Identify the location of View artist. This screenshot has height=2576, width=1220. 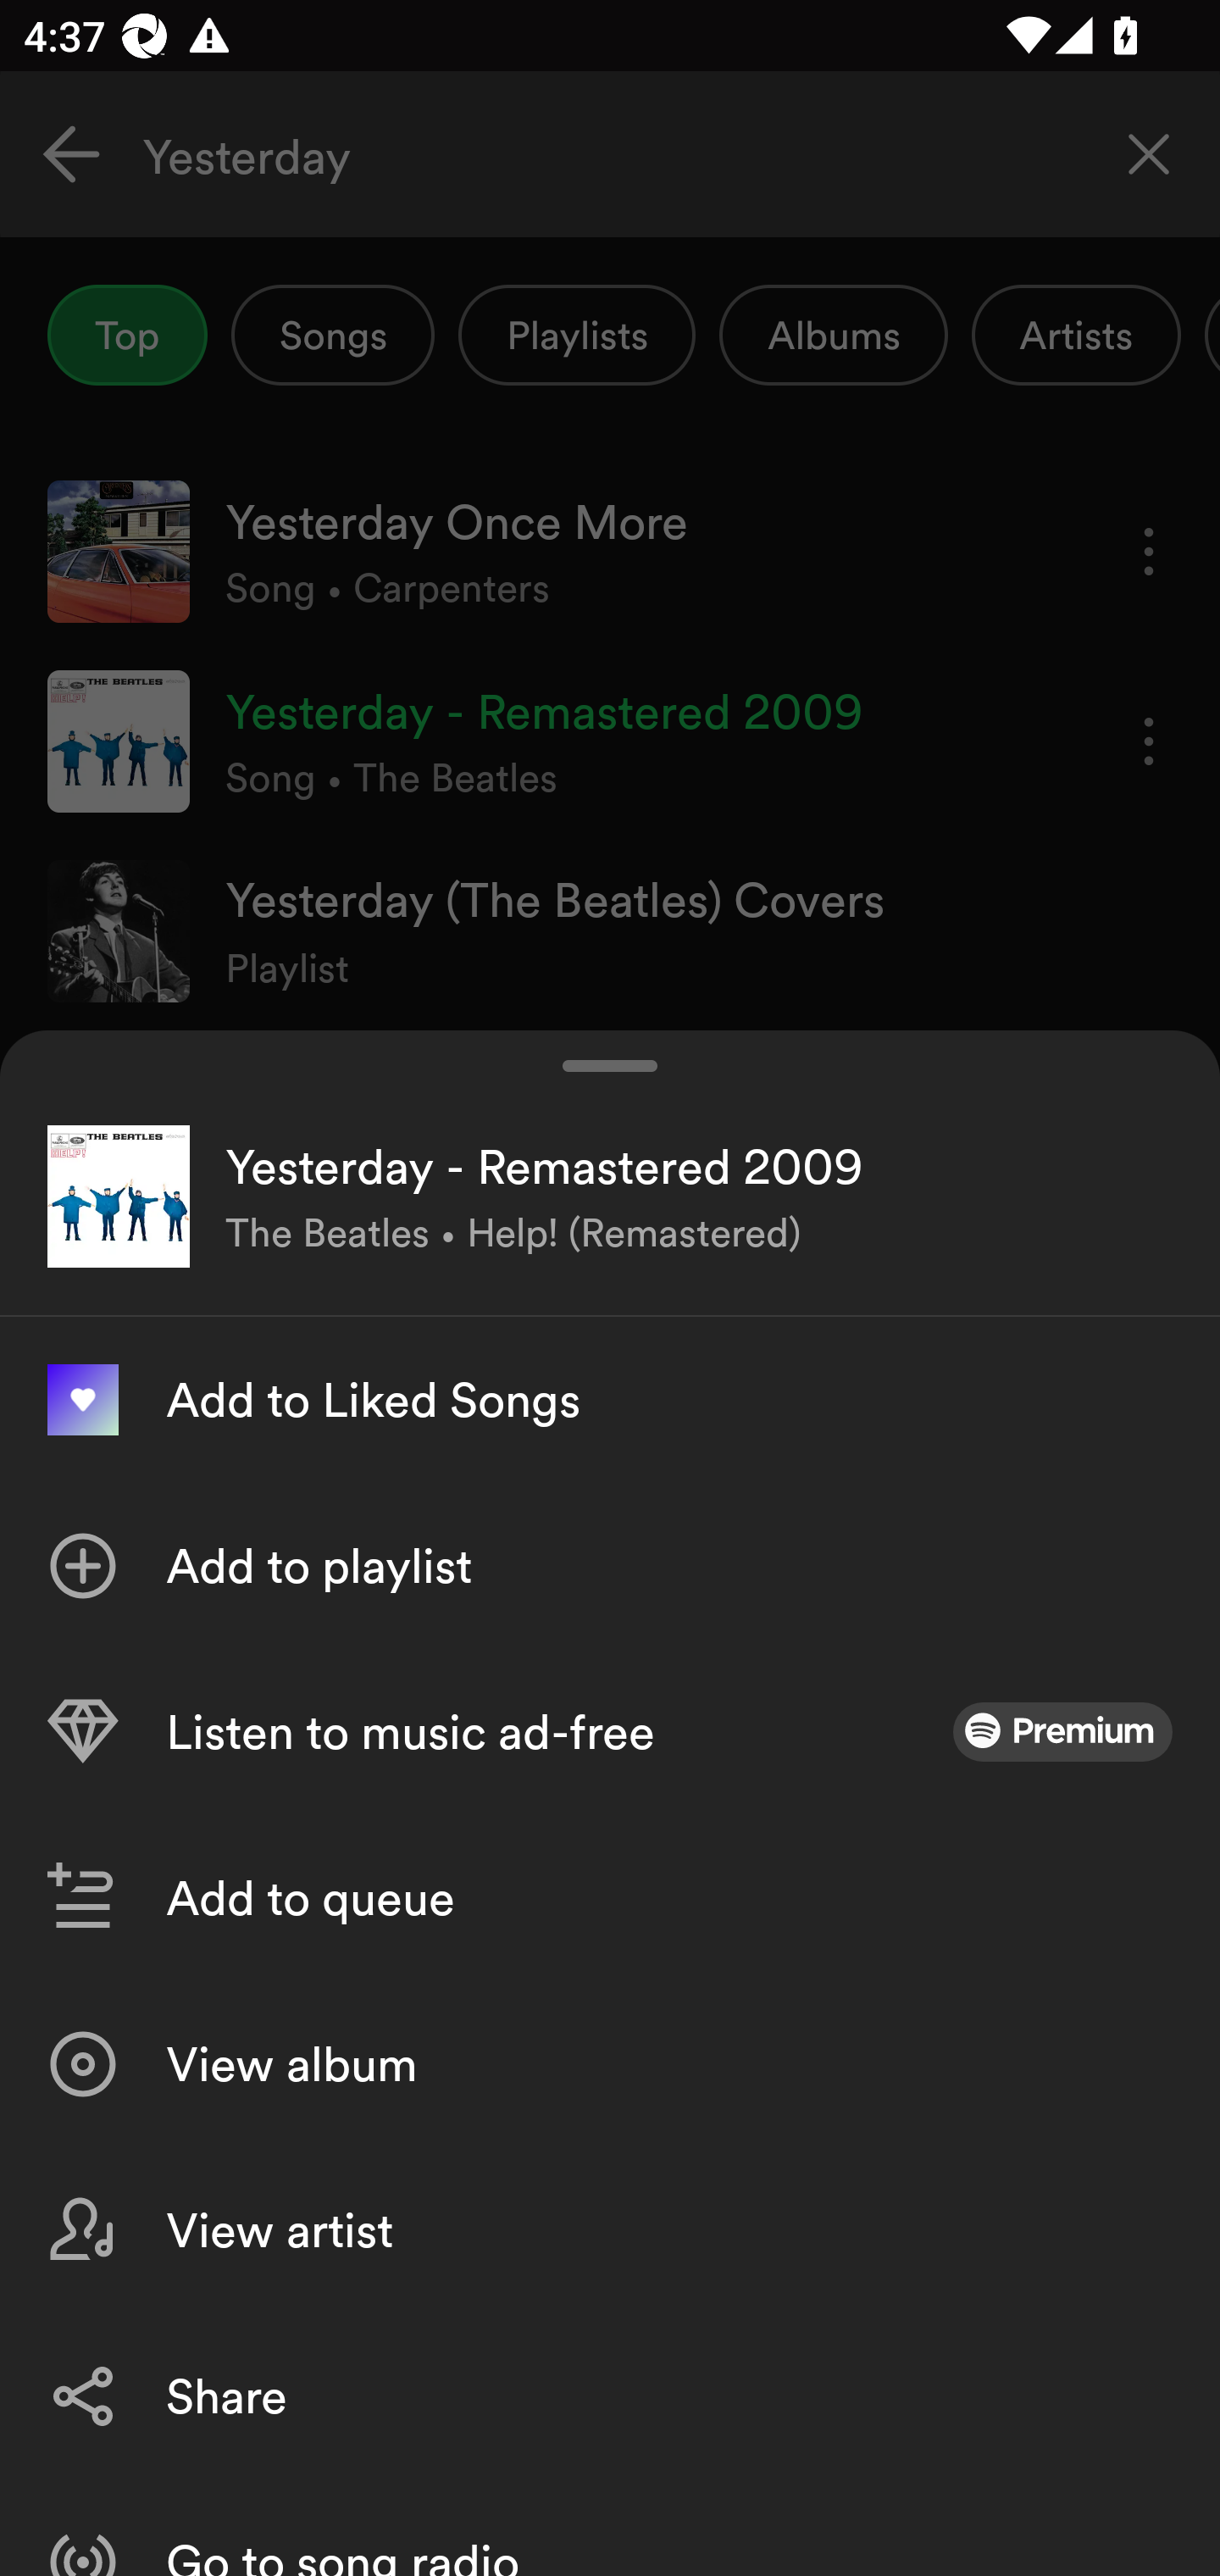
(610, 2230).